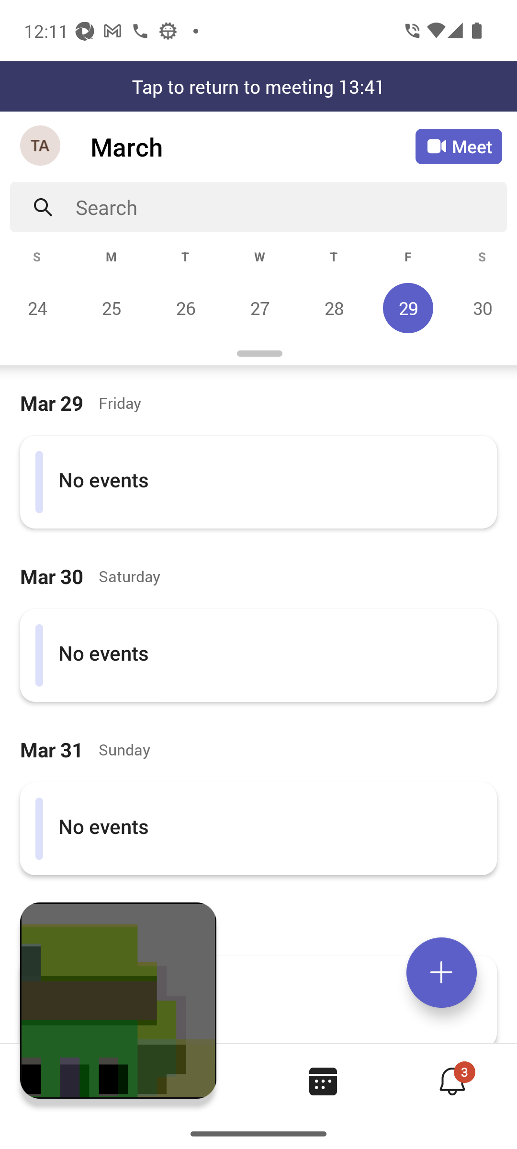 This screenshot has width=517, height=1149. Describe the element at coordinates (452, 1081) in the screenshot. I see `Activity tab,4 of 4, not selected, 3 new 3` at that location.